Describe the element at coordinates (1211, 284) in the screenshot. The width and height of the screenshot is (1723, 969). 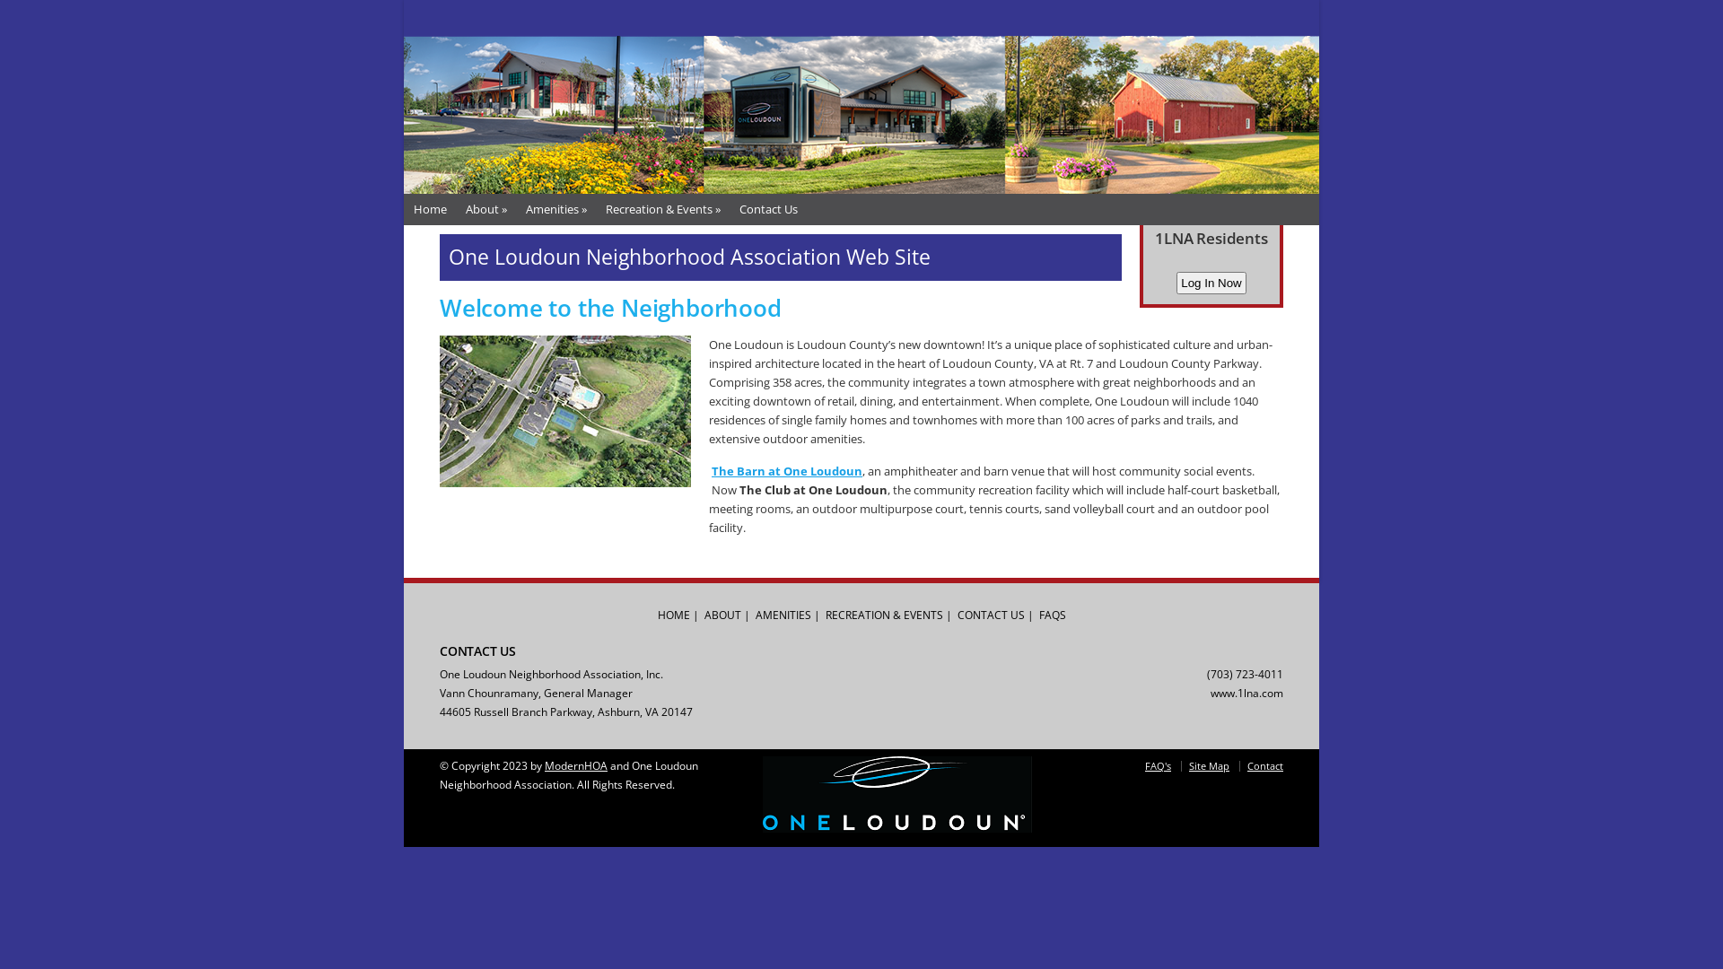
I see `Log In Now` at that location.